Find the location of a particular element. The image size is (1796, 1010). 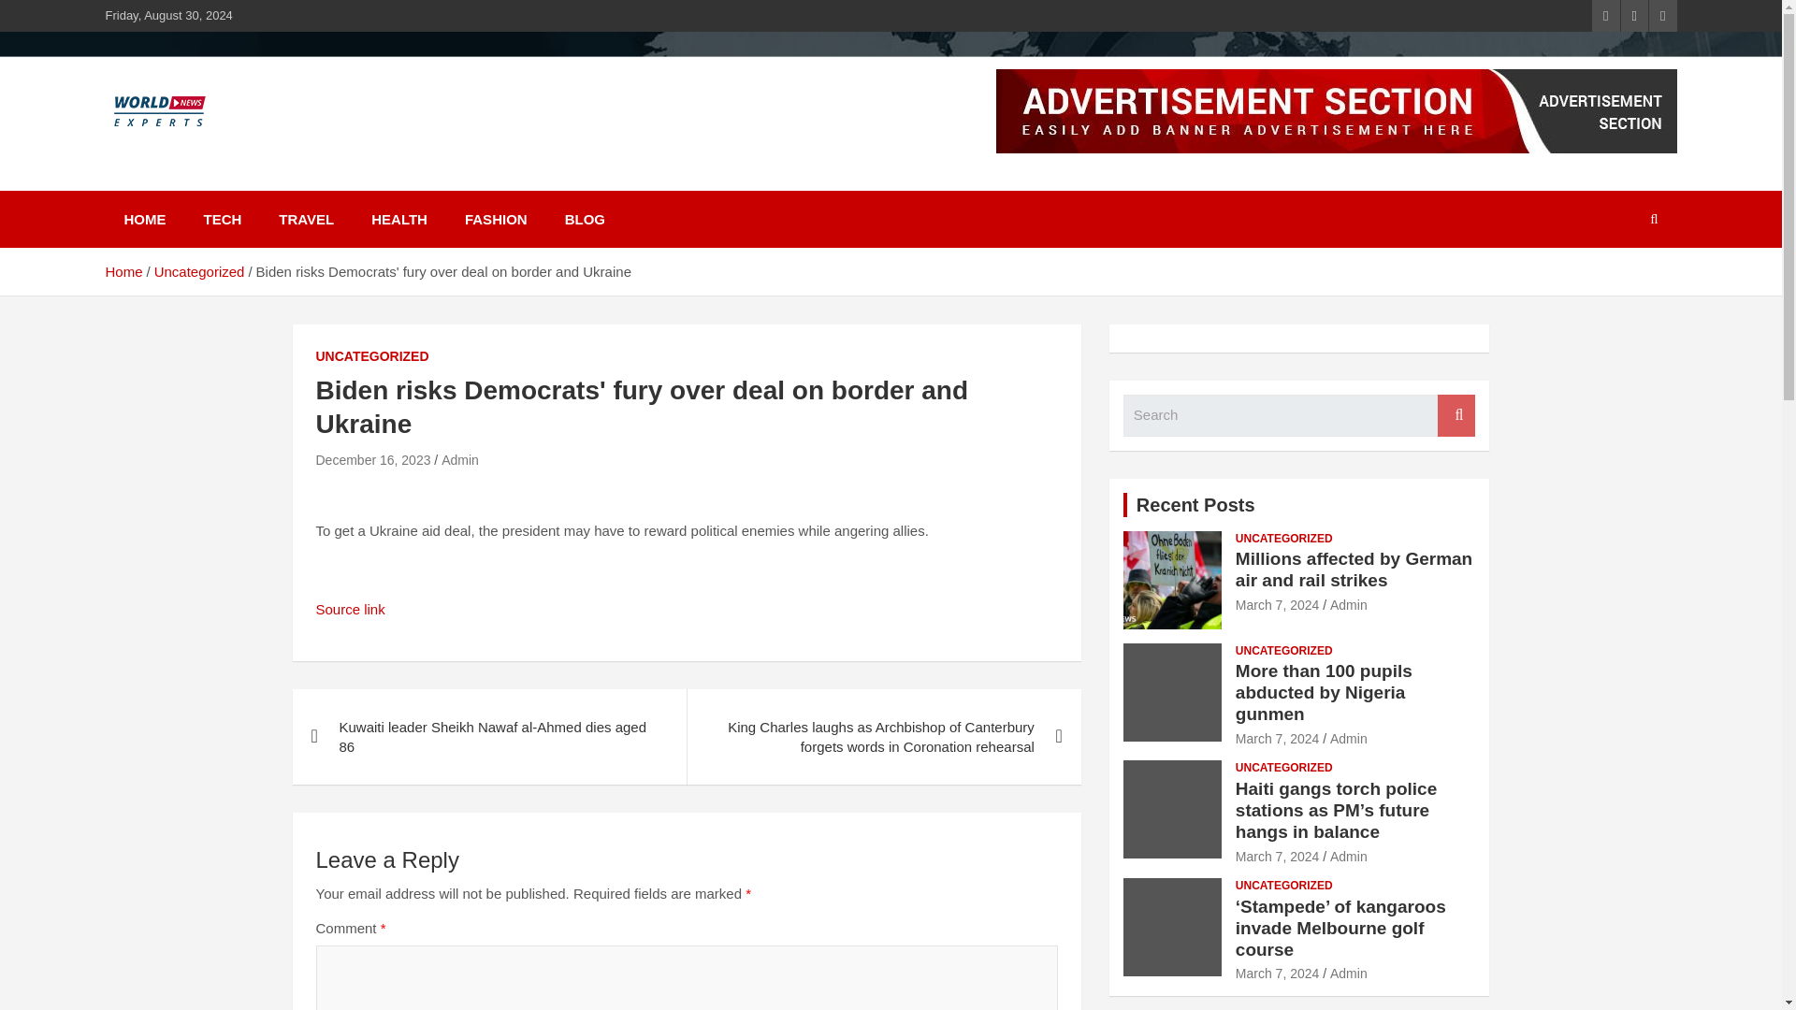

Uncategorized is located at coordinates (199, 271).